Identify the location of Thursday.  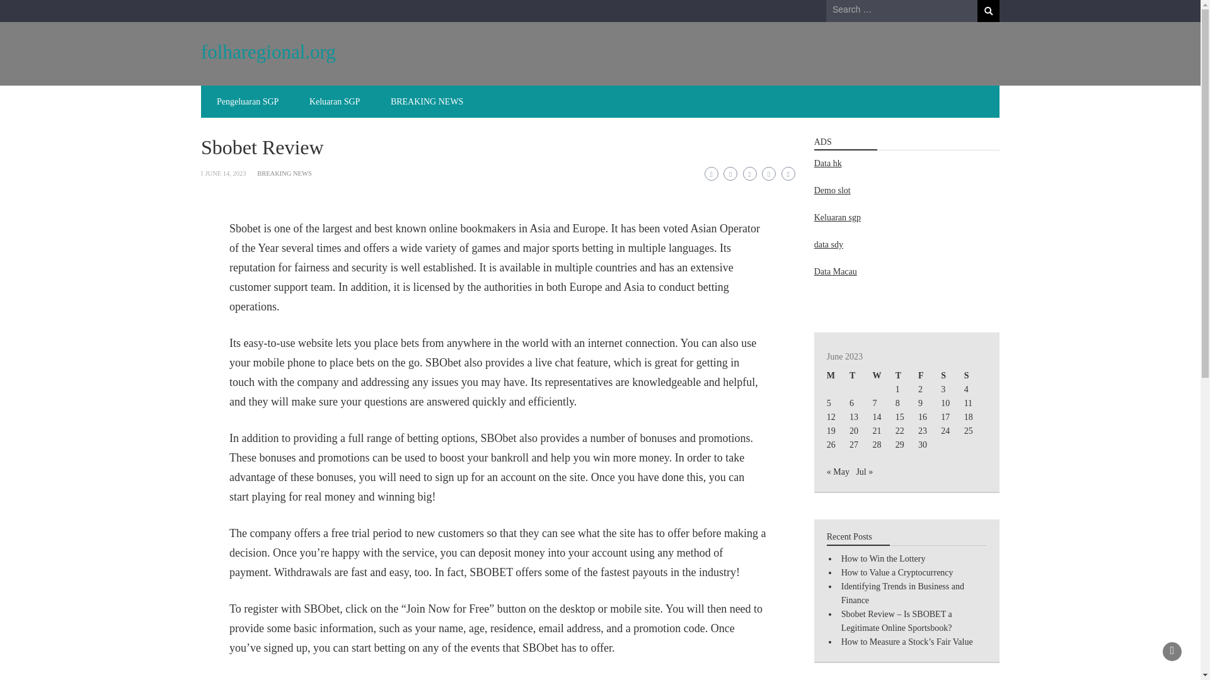
(906, 376).